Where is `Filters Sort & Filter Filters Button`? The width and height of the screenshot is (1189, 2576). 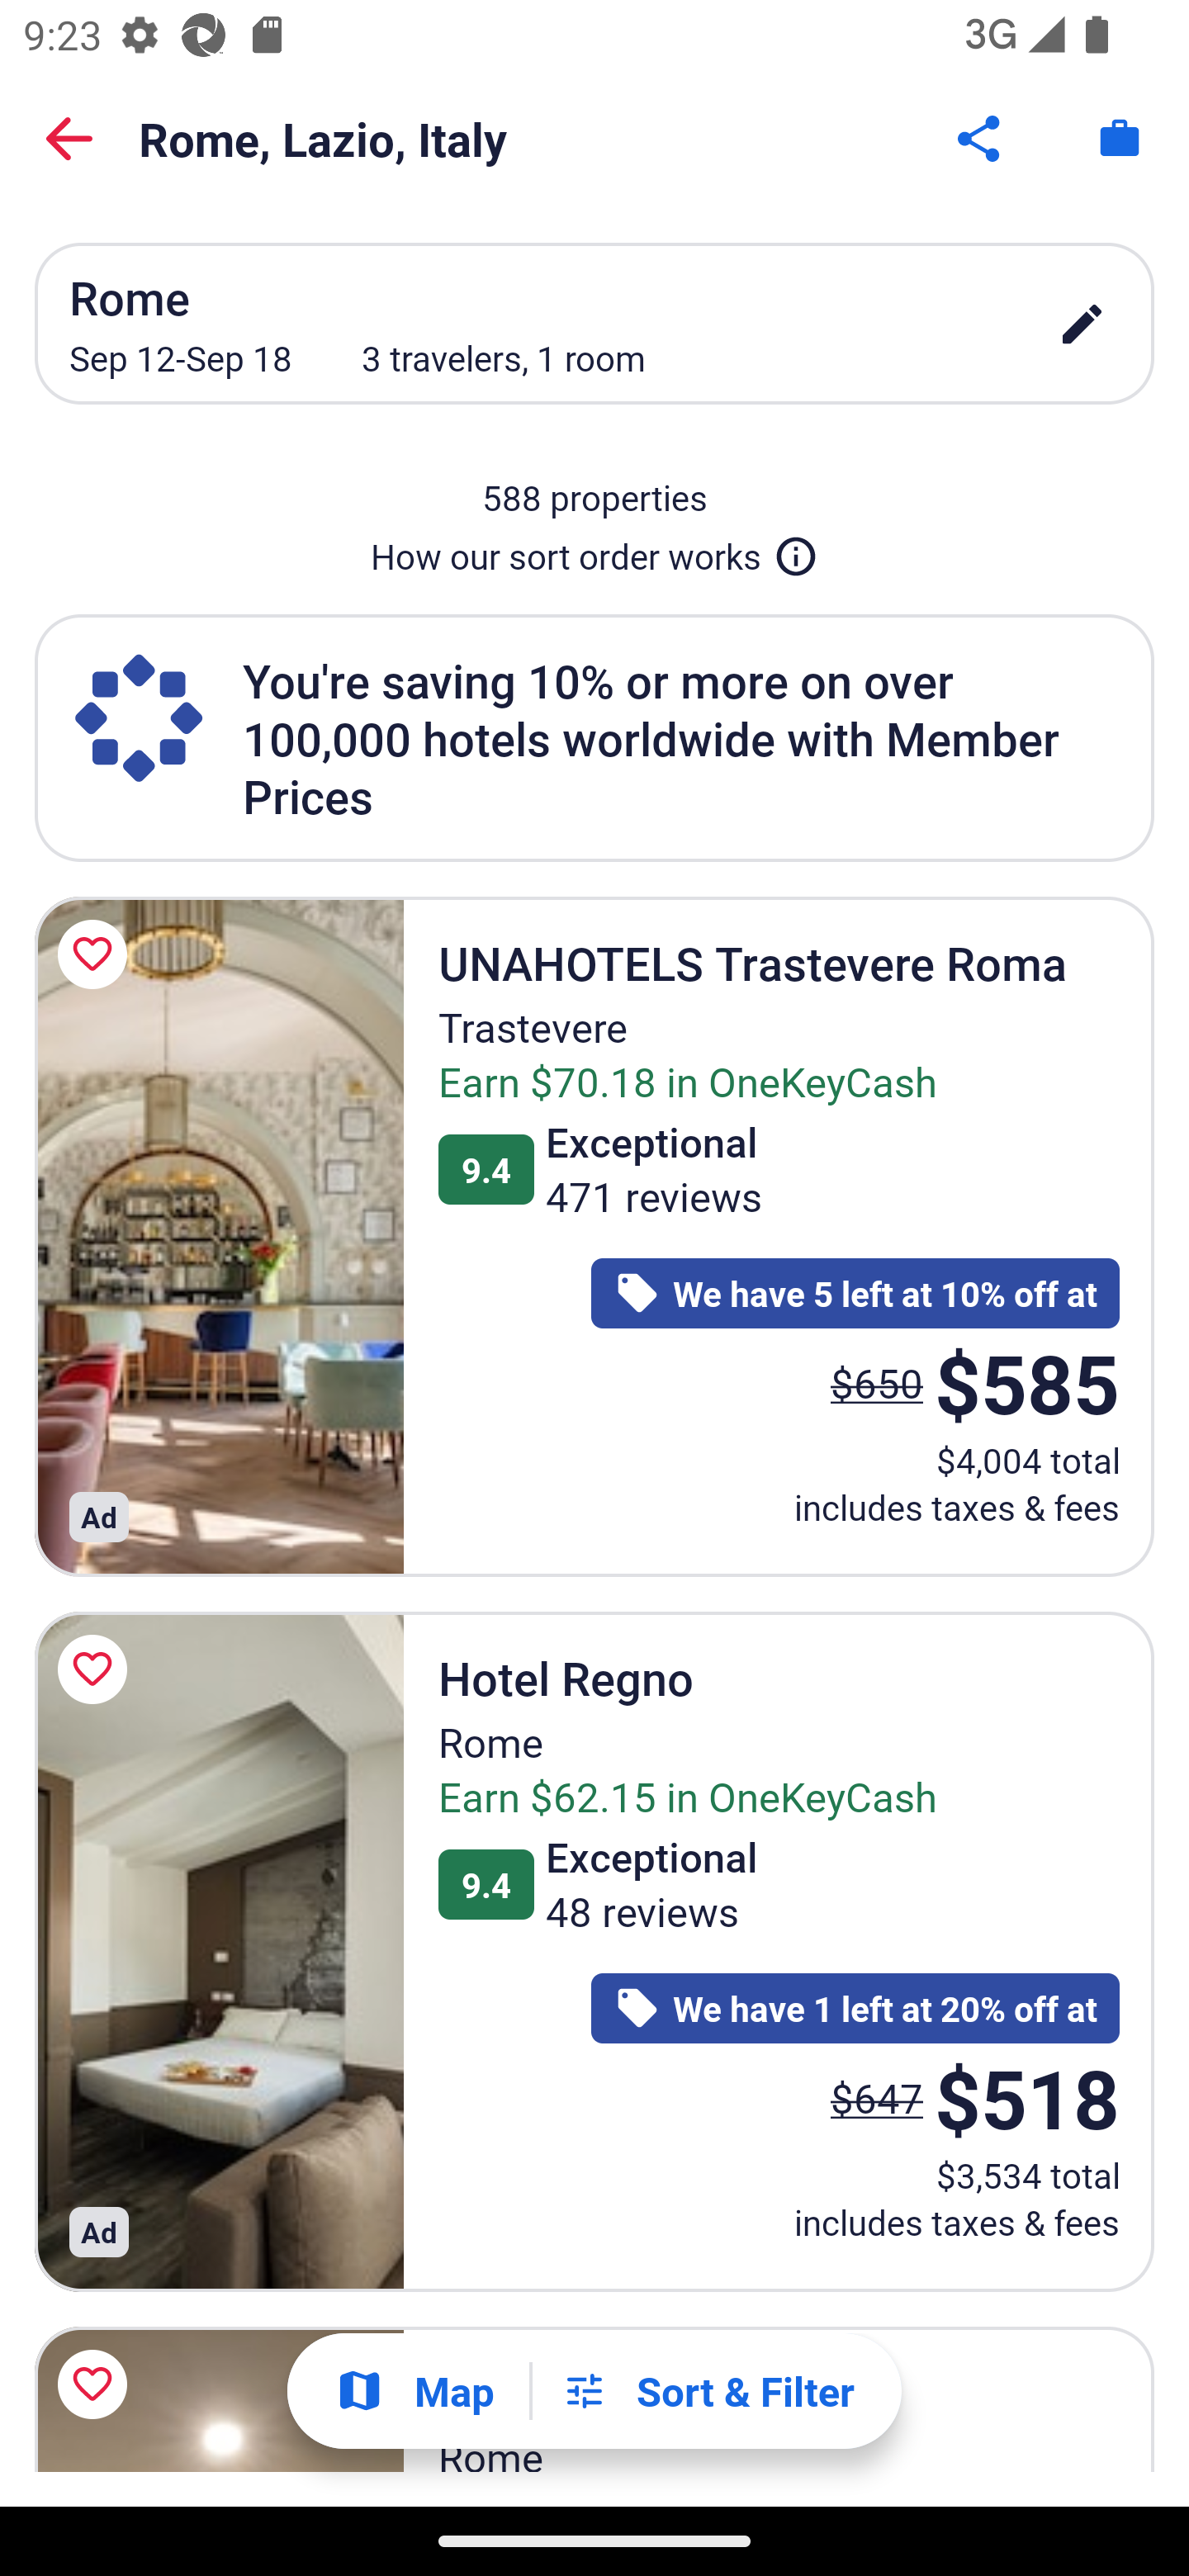 Filters Sort & Filter Filters Button is located at coordinates (708, 2391).